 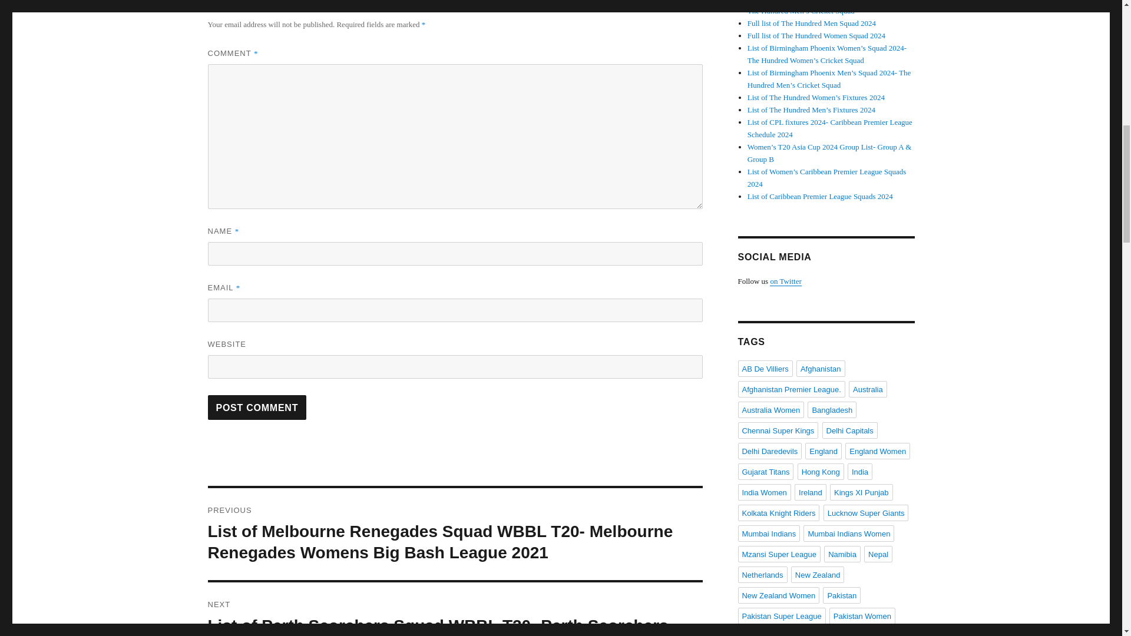 I want to click on on Twitter, so click(x=785, y=280).